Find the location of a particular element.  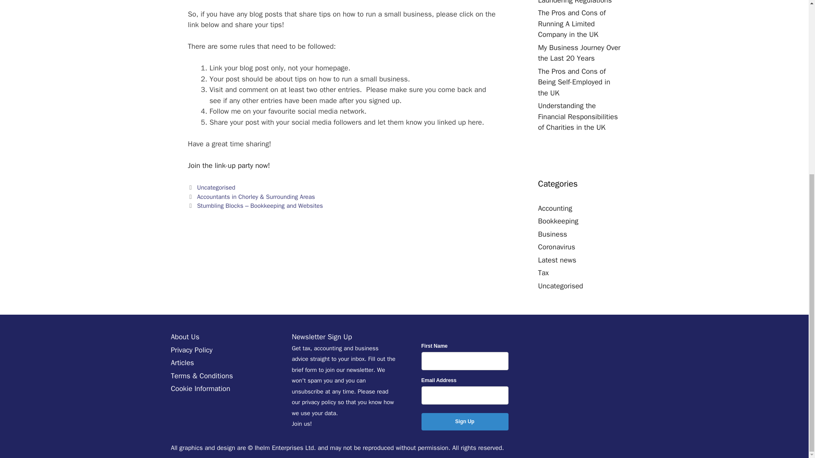

Latest news is located at coordinates (557, 260).